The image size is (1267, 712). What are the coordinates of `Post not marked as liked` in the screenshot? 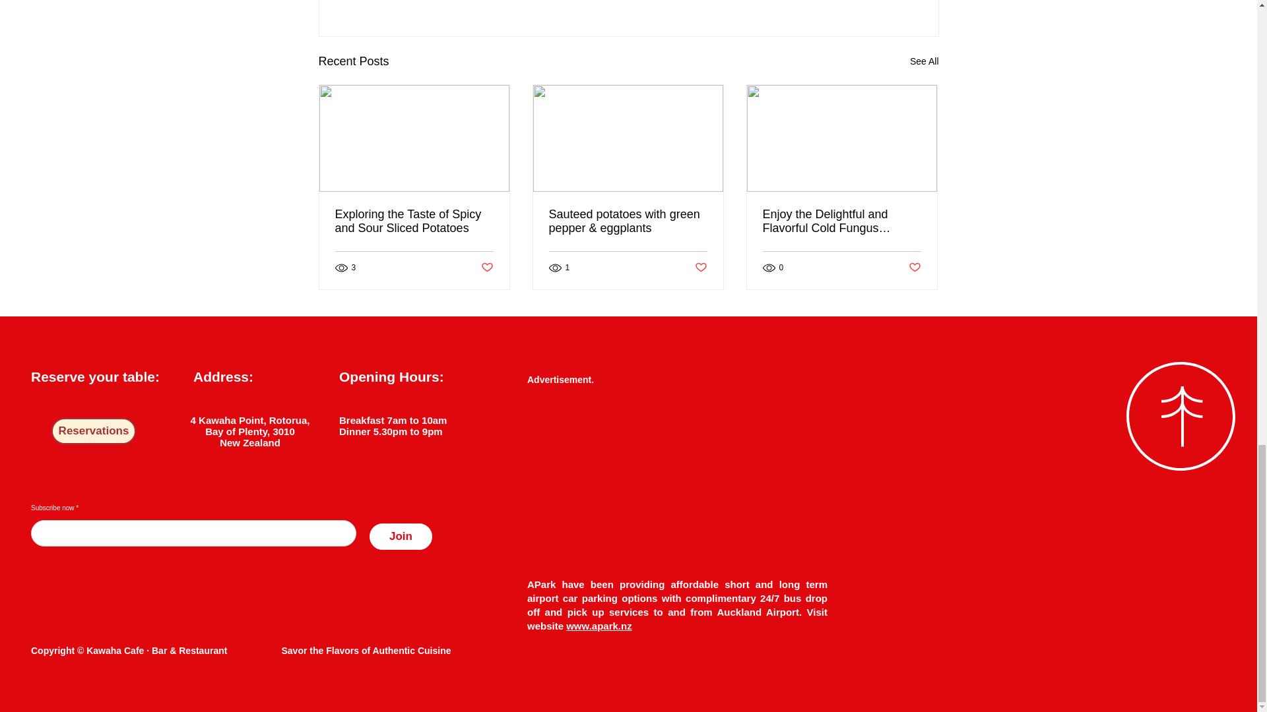 It's located at (701, 268).